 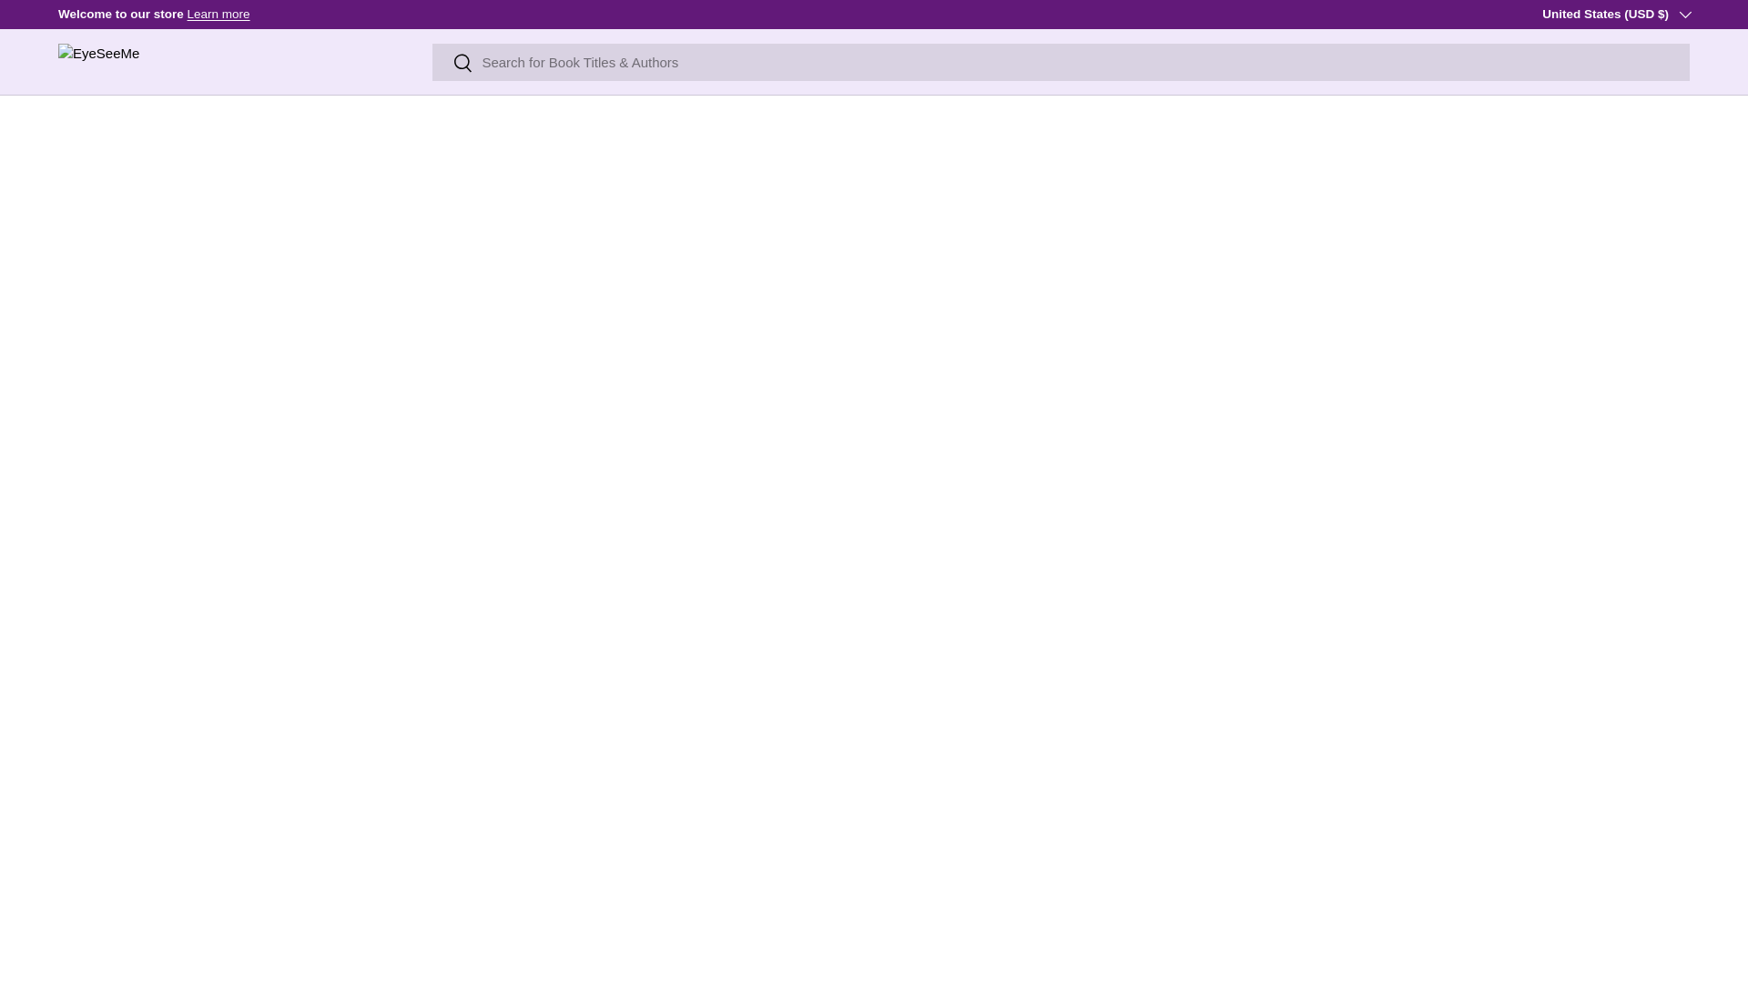 I want to click on Learn more, so click(x=1702, y=13).